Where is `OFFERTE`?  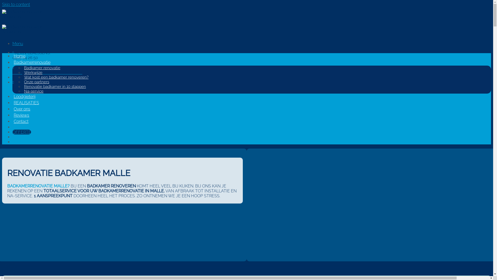 OFFERTE is located at coordinates (22, 132).